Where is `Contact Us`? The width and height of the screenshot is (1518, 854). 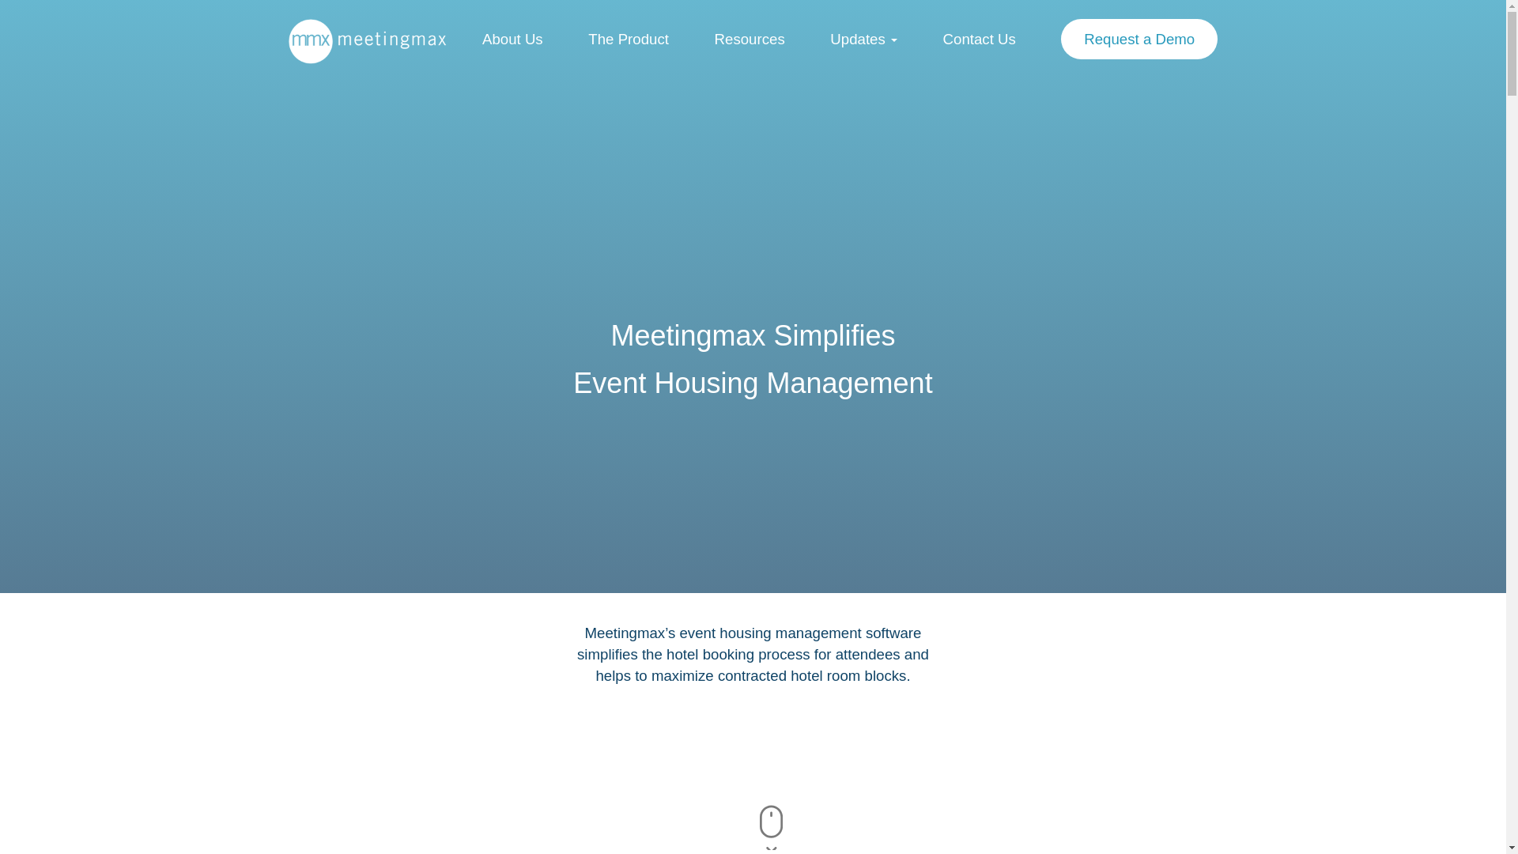 Contact Us is located at coordinates (980, 40).